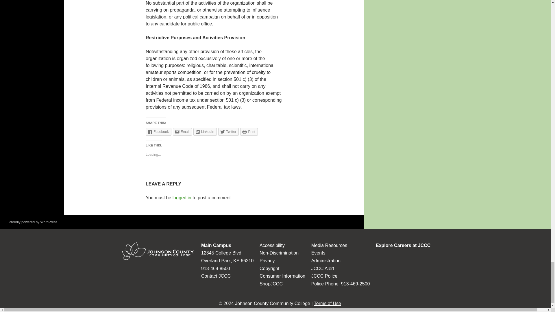  What do you see at coordinates (158, 131) in the screenshot?
I see `Facebook` at bounding box center [158, 131].